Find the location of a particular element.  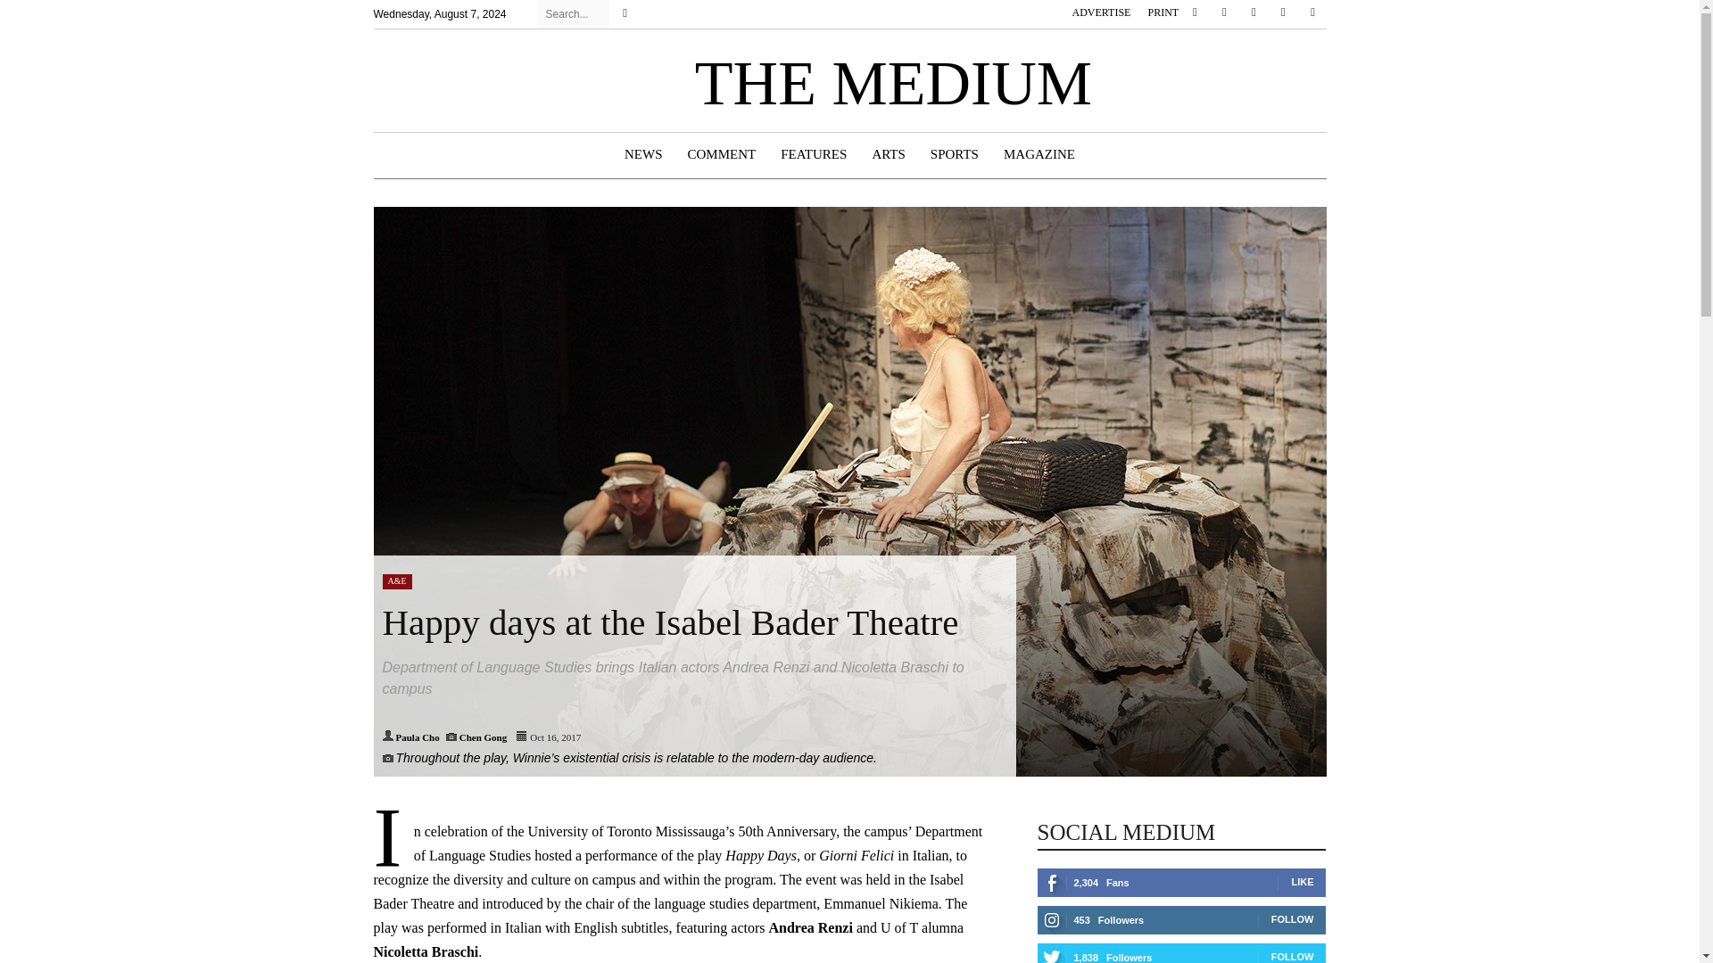

Date published is located at coordinates (522, 735).